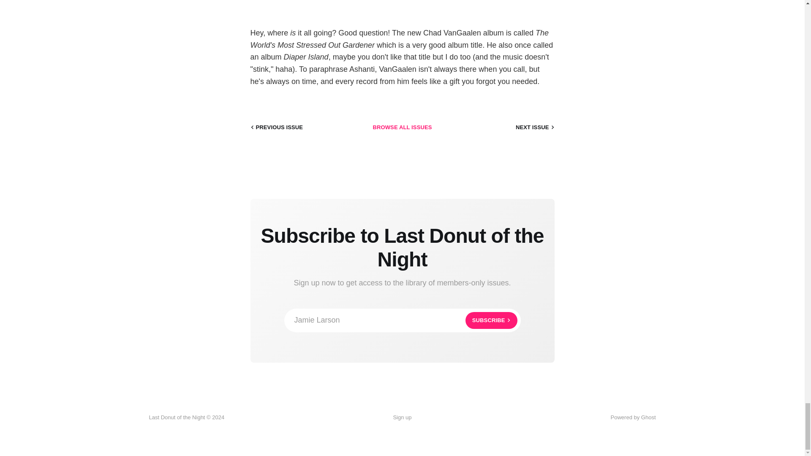  What do you see at coordinates (402, 320) in the screenshot?
I see `Sign up` at bounding box center [402, 320].